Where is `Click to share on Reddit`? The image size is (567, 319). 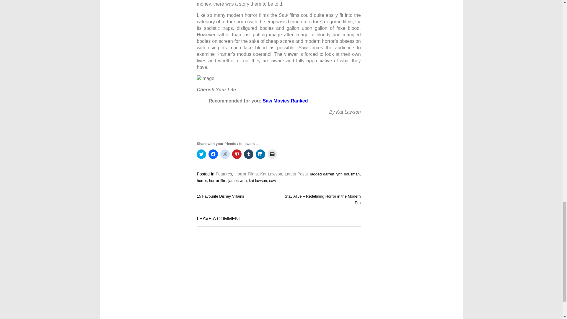 Click to share on Reddit is located at coordinates (225, 154).